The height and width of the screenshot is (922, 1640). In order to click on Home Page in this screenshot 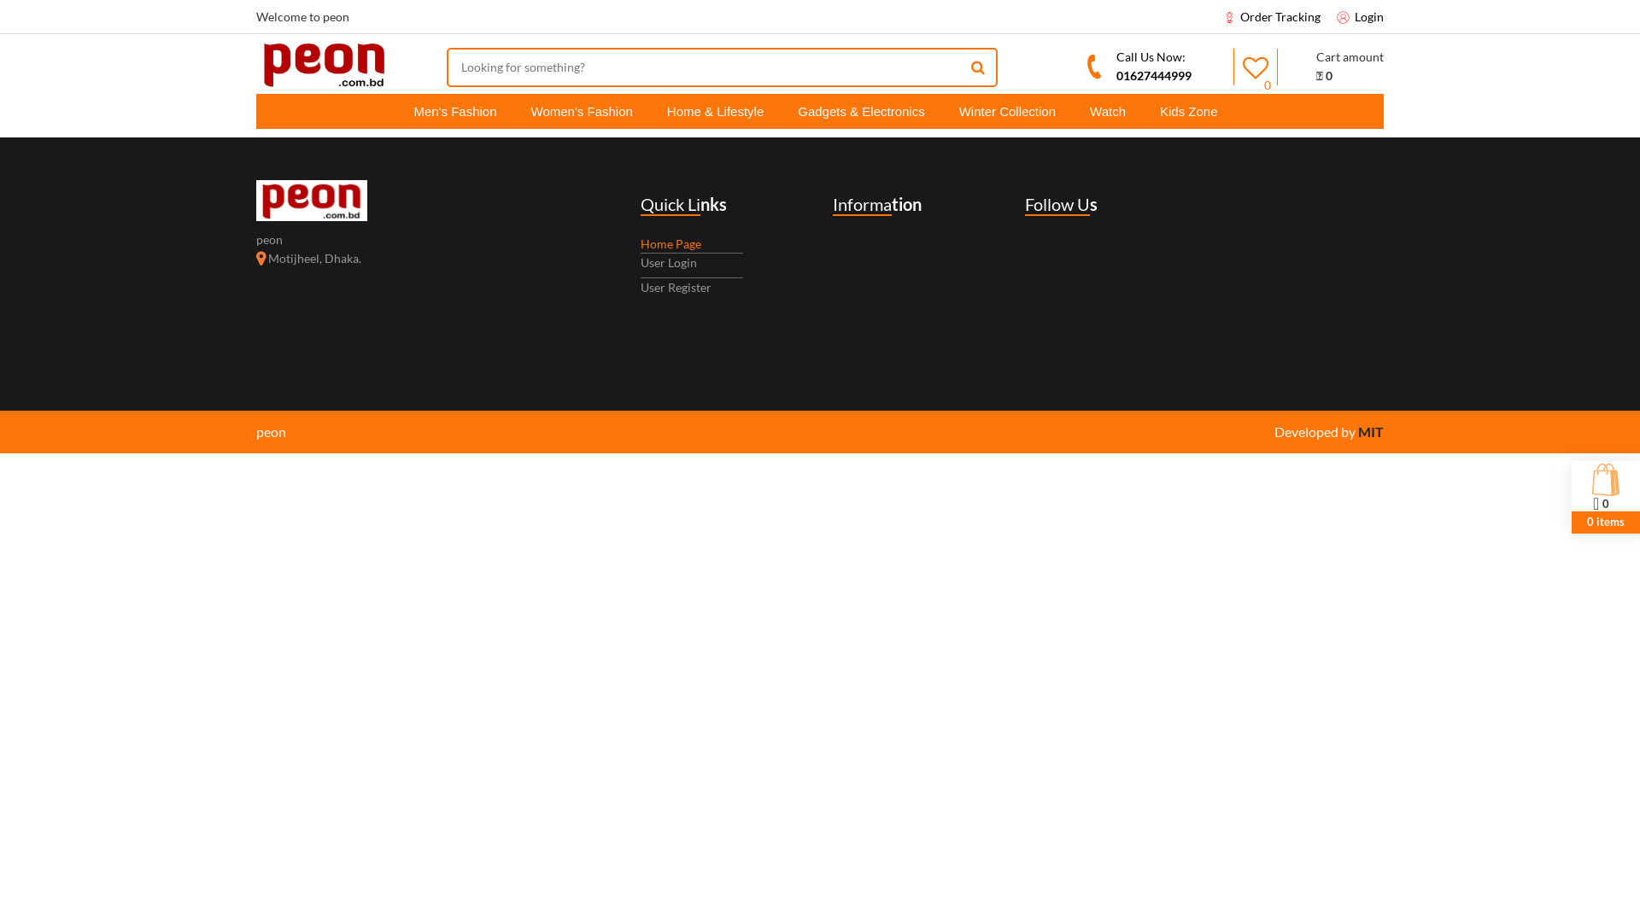, I will do `click(671, 244)`.